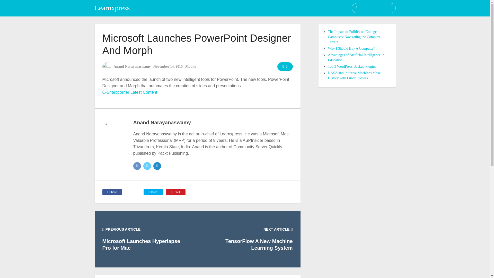  Describe the element at coordinates (285, 66) in the screenshot. I see `0` at that location.